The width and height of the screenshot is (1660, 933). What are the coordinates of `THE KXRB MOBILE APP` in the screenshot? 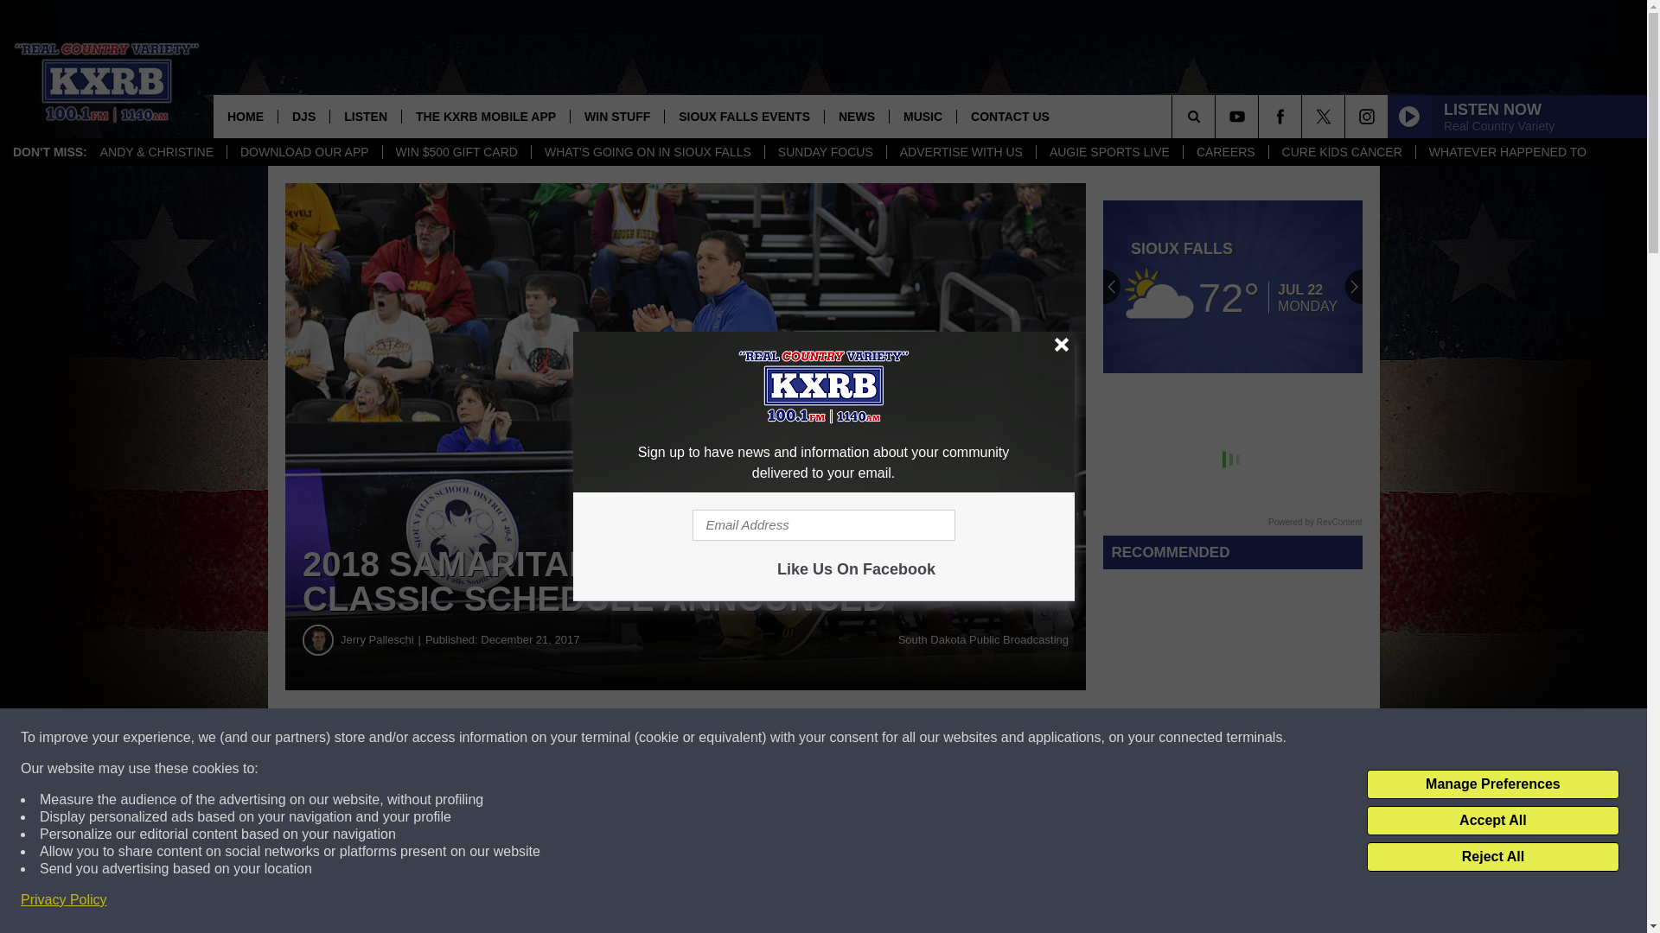 It's located at (485, 116).